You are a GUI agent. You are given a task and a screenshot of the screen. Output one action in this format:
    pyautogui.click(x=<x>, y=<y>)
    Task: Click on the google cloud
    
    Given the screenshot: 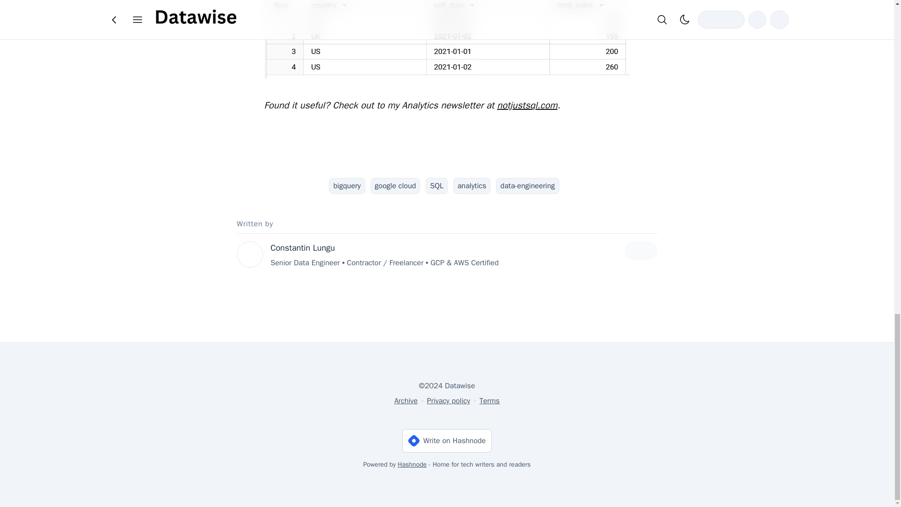 What is the action you would take?
    pyautogui.click(x=395, y=186)
    